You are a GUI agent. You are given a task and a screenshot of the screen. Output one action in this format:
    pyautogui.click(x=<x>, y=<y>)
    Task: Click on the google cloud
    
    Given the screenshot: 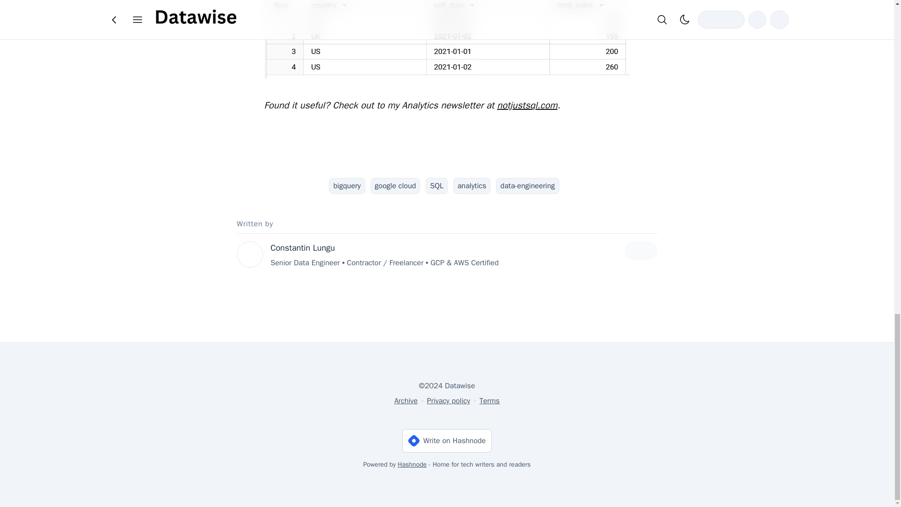 What is the action you would take?
    pyautogui.click(x=395, y=186)
    